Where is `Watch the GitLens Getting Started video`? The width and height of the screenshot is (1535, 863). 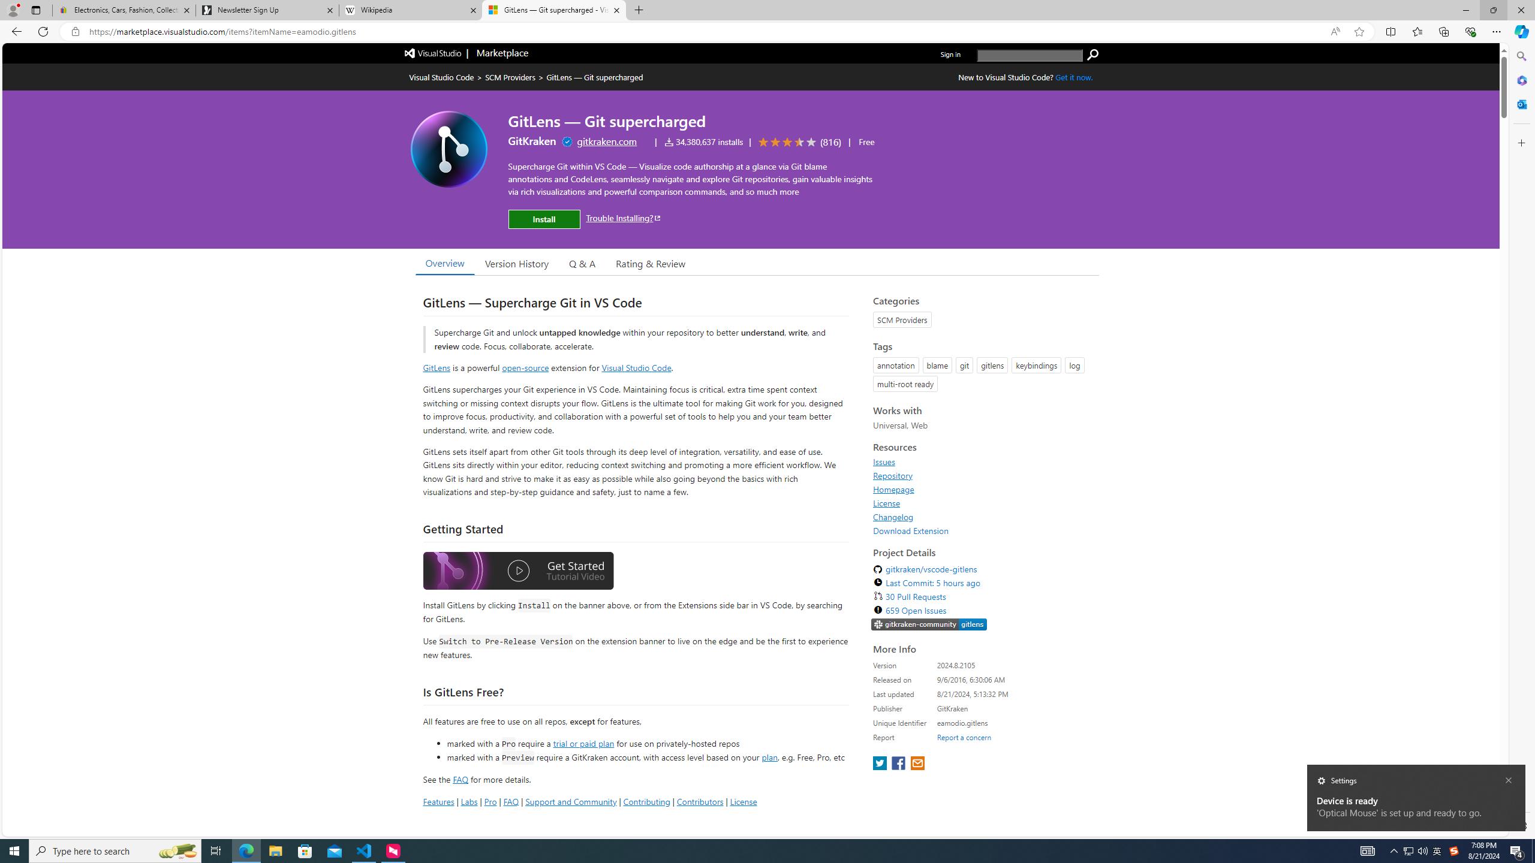 Watch the GitLens Getting Started video is located at coordinates (518, 572).